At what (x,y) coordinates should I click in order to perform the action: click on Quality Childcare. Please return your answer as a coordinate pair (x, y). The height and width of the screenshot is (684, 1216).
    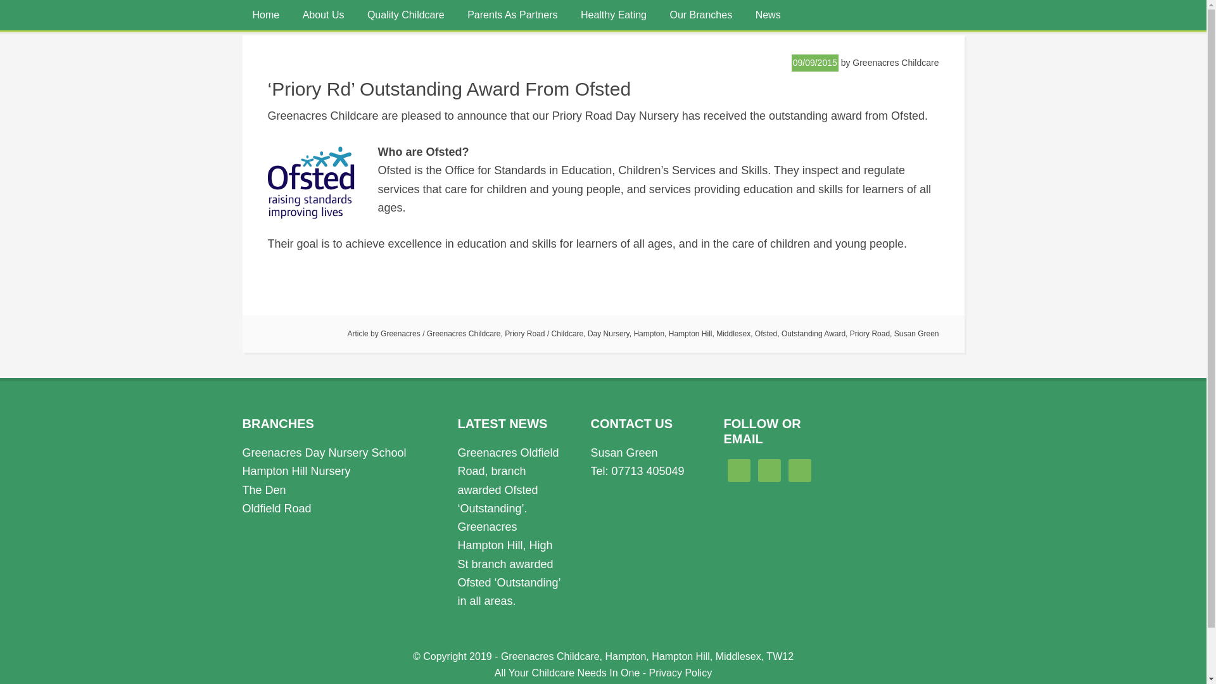
    Looking at the image, I should click on (406, 15).